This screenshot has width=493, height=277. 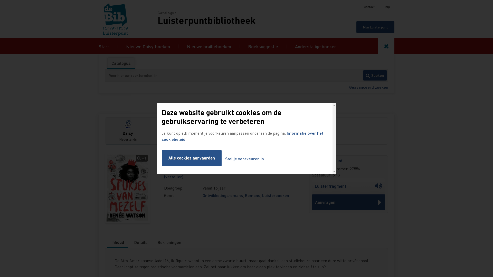 I want to click on Catalogus, so click(x=121, y=63).